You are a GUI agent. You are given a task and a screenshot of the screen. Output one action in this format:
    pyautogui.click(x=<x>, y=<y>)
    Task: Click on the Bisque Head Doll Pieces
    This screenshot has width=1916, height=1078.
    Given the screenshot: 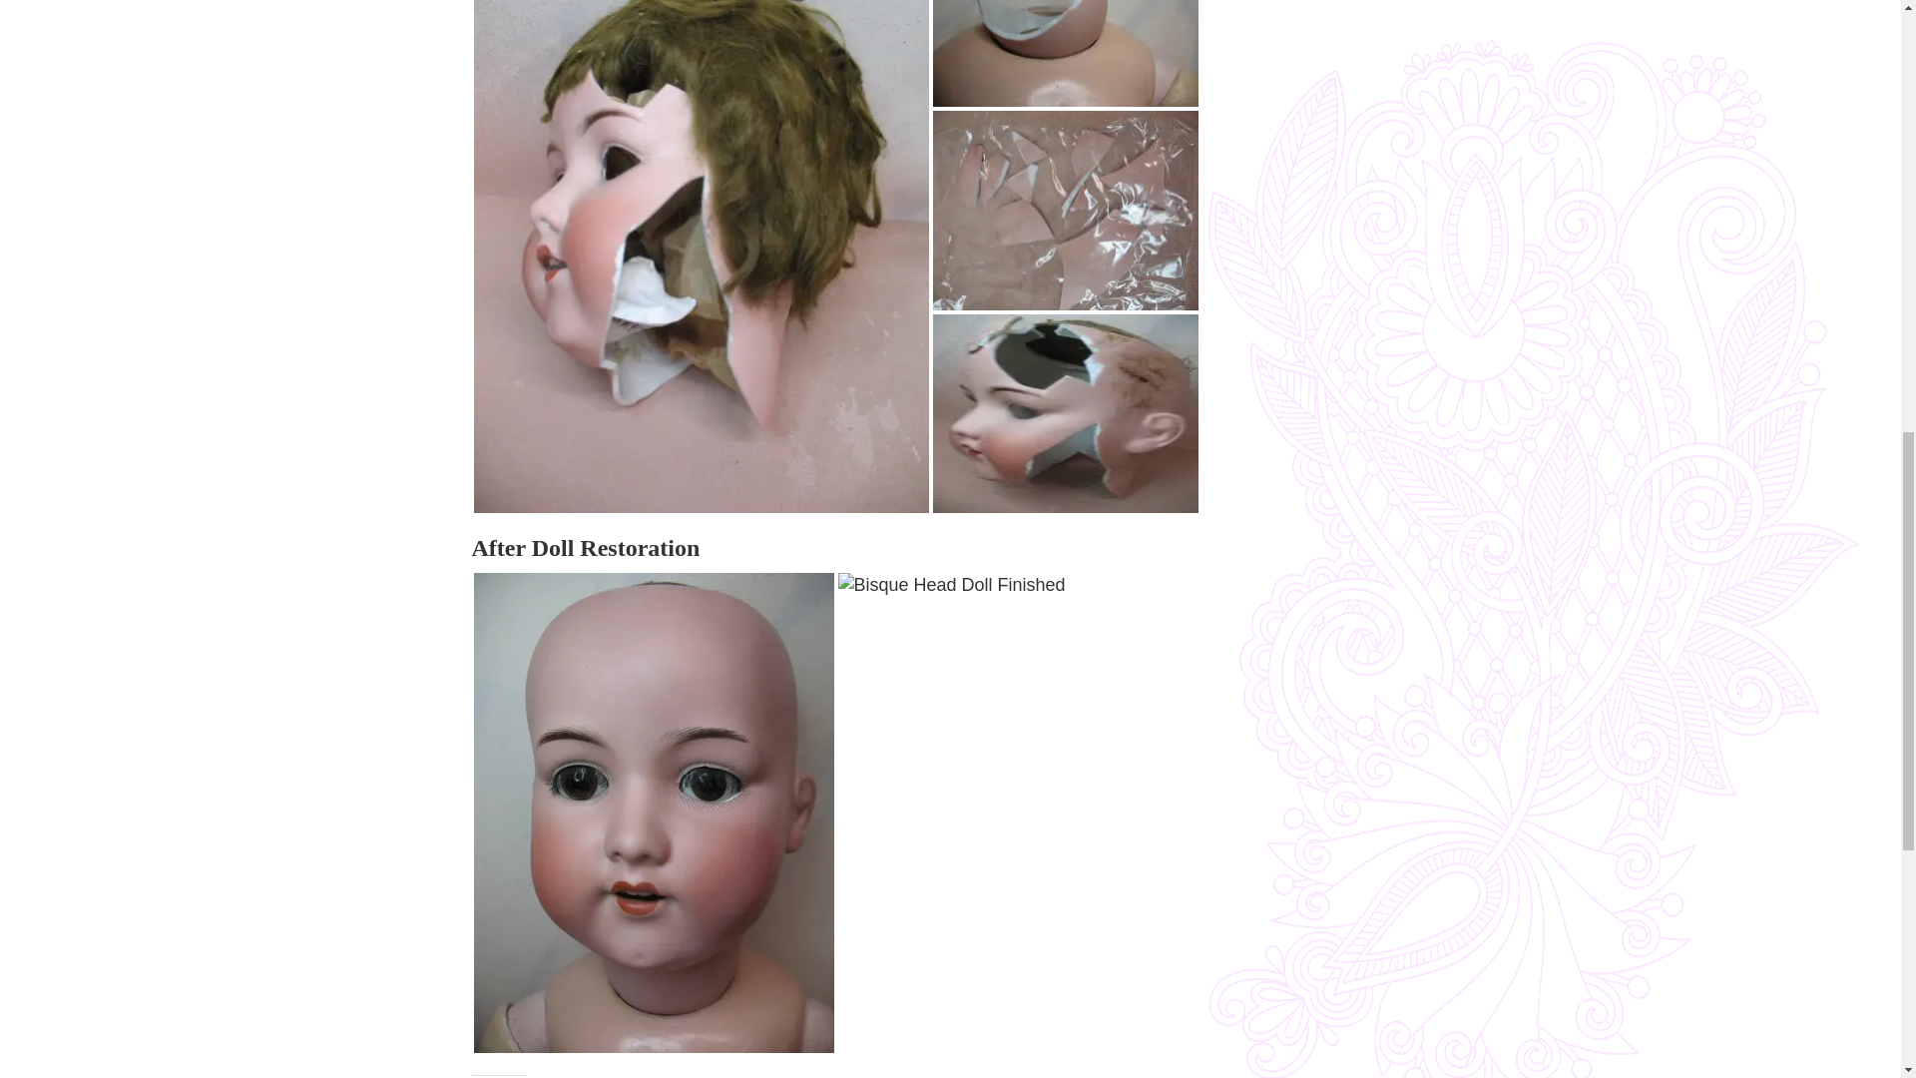 What is the action you would take?
    pyautogui.click(x=1064, y=413)
    